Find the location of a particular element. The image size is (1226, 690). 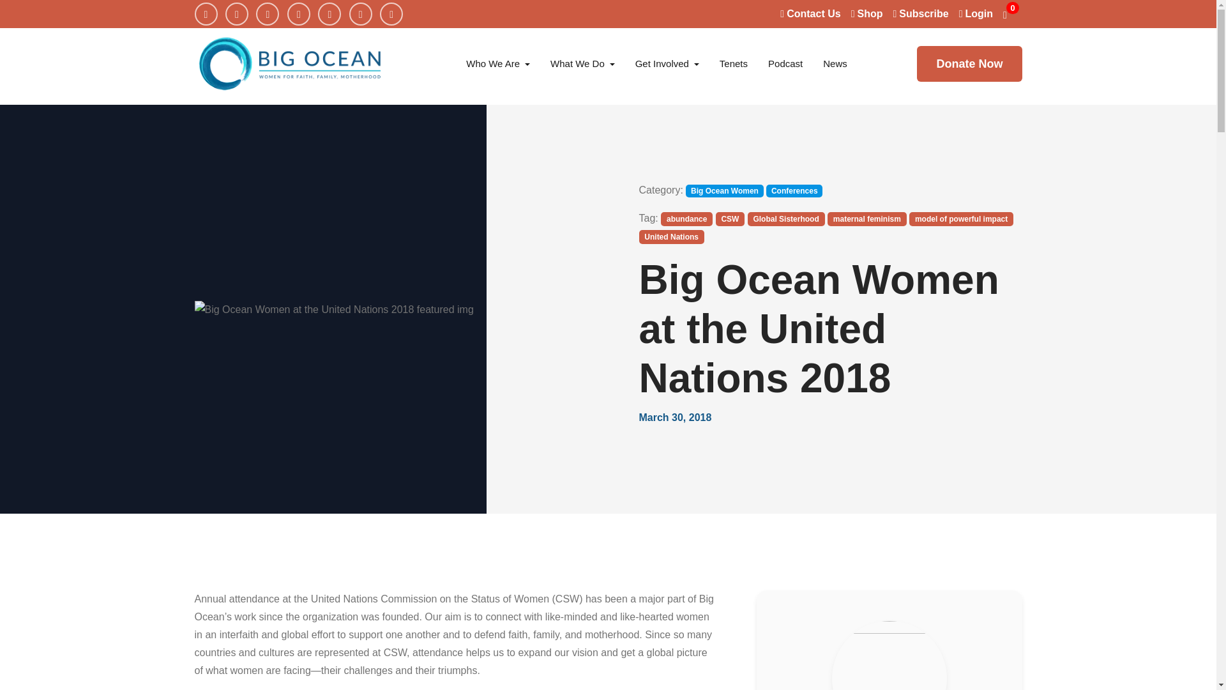

View your shopping cart is located at coordinates (1011, 13).